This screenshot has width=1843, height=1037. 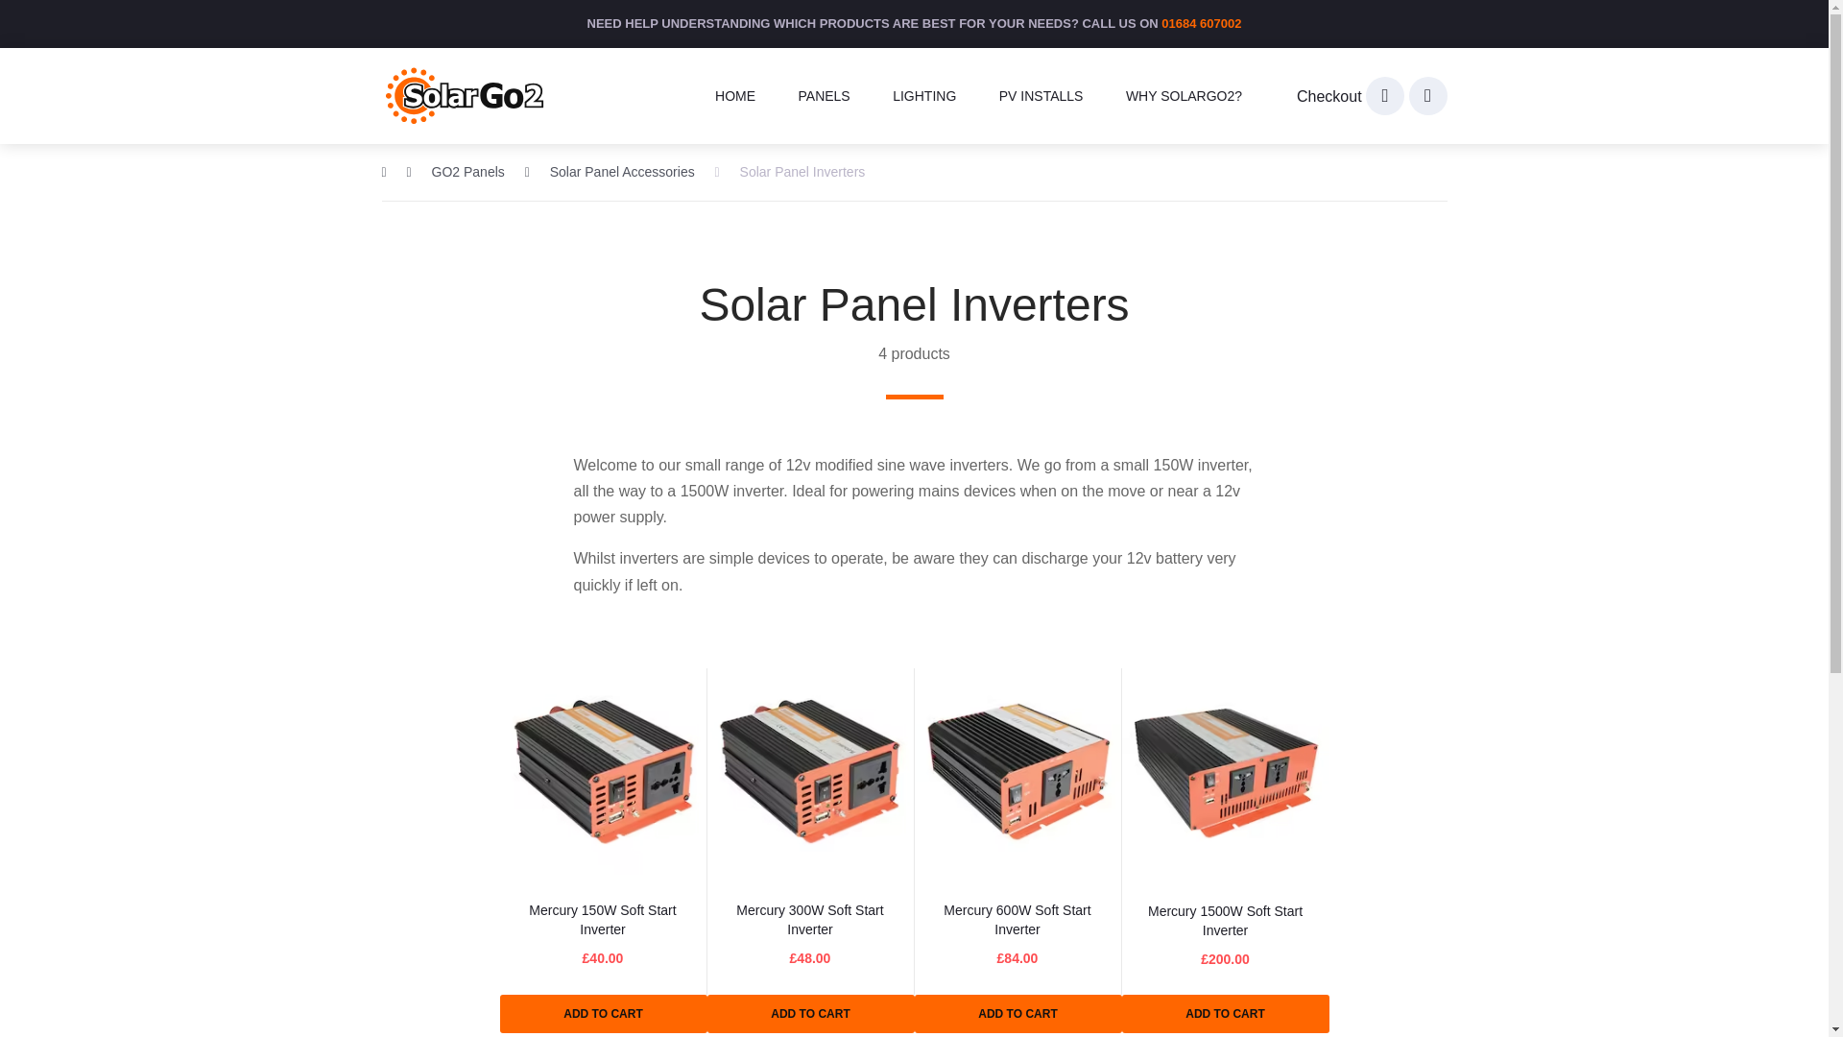 What do you see at coordinates (1184, 96) in the screenshot?
I see `There are many reasons to buy your solar panel from SolarGo2` at bounding box center [1184, 96].